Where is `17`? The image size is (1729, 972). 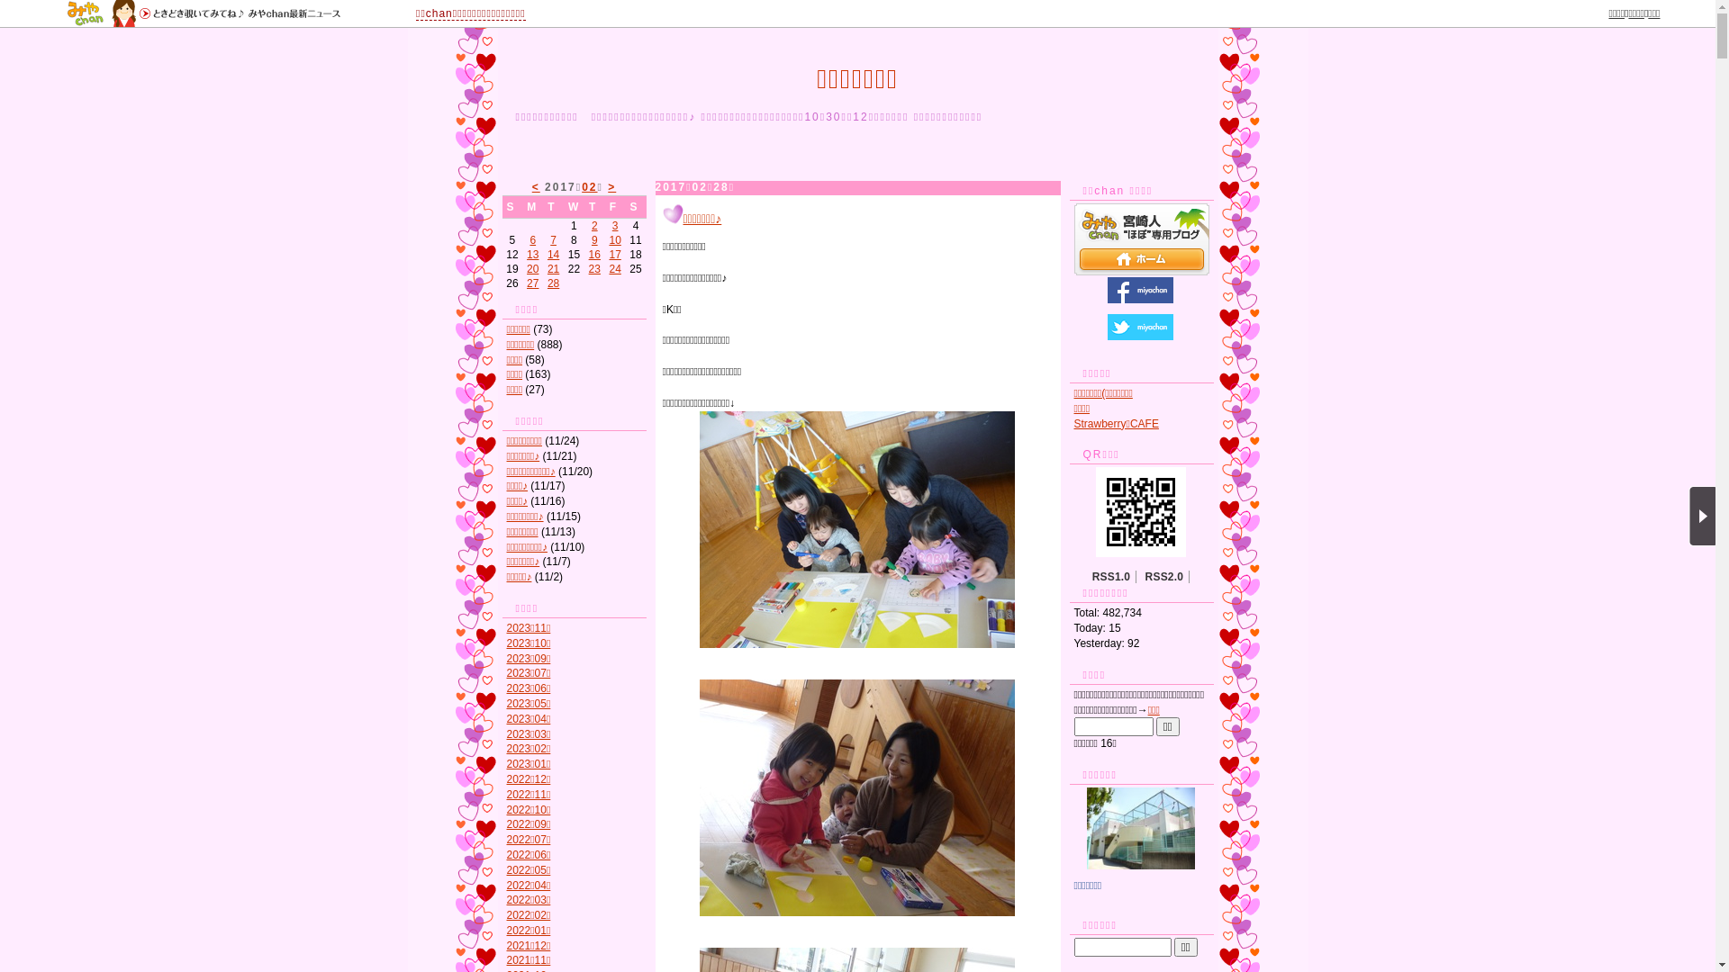
17 is located at coordinates (614, 255).